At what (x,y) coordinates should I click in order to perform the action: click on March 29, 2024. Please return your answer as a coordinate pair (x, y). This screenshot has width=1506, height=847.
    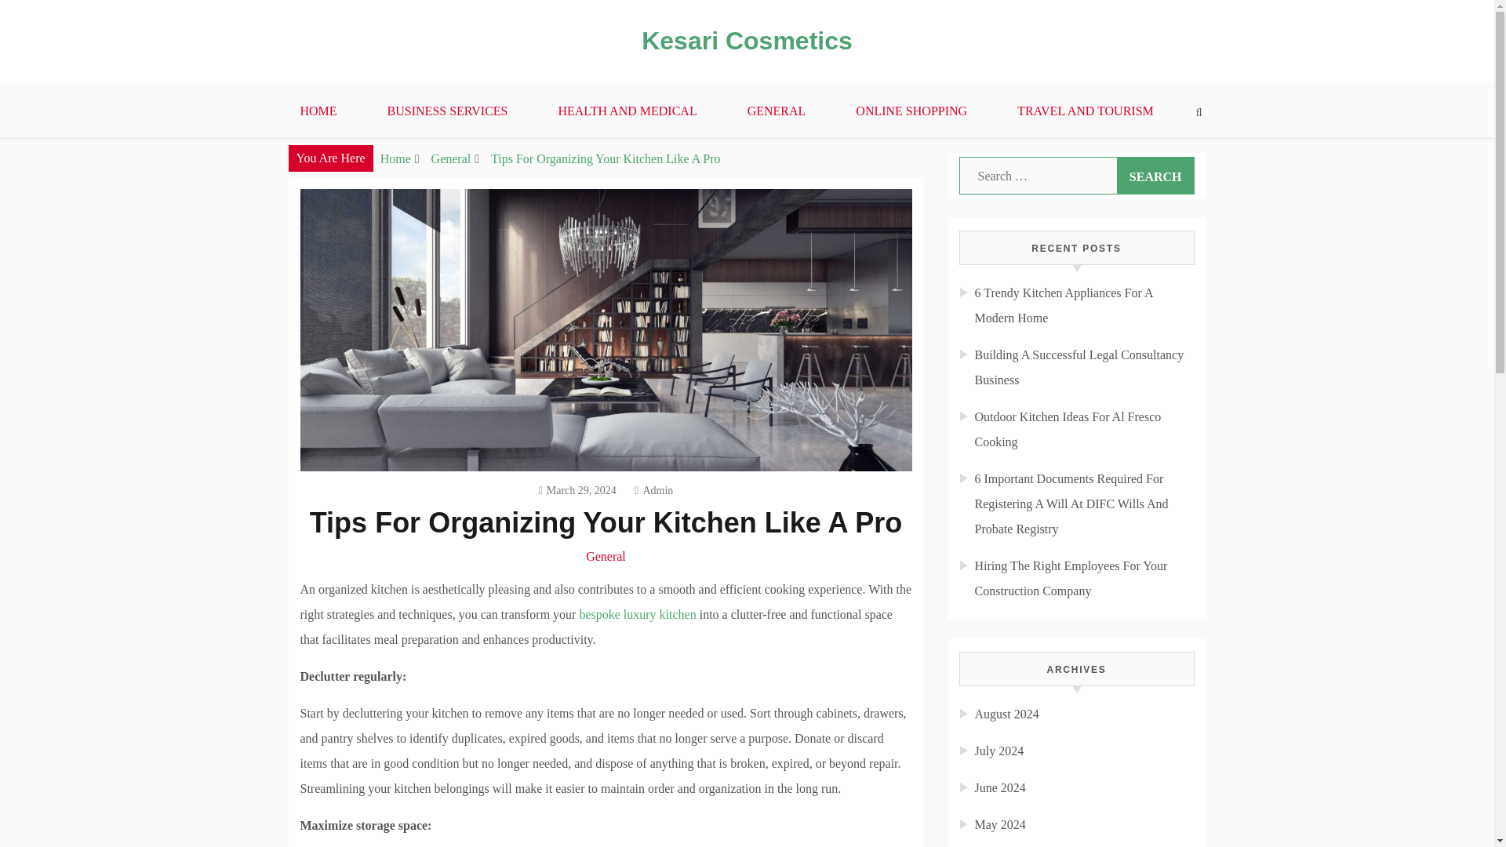
    Looking at the image, I should click on (577, 489).